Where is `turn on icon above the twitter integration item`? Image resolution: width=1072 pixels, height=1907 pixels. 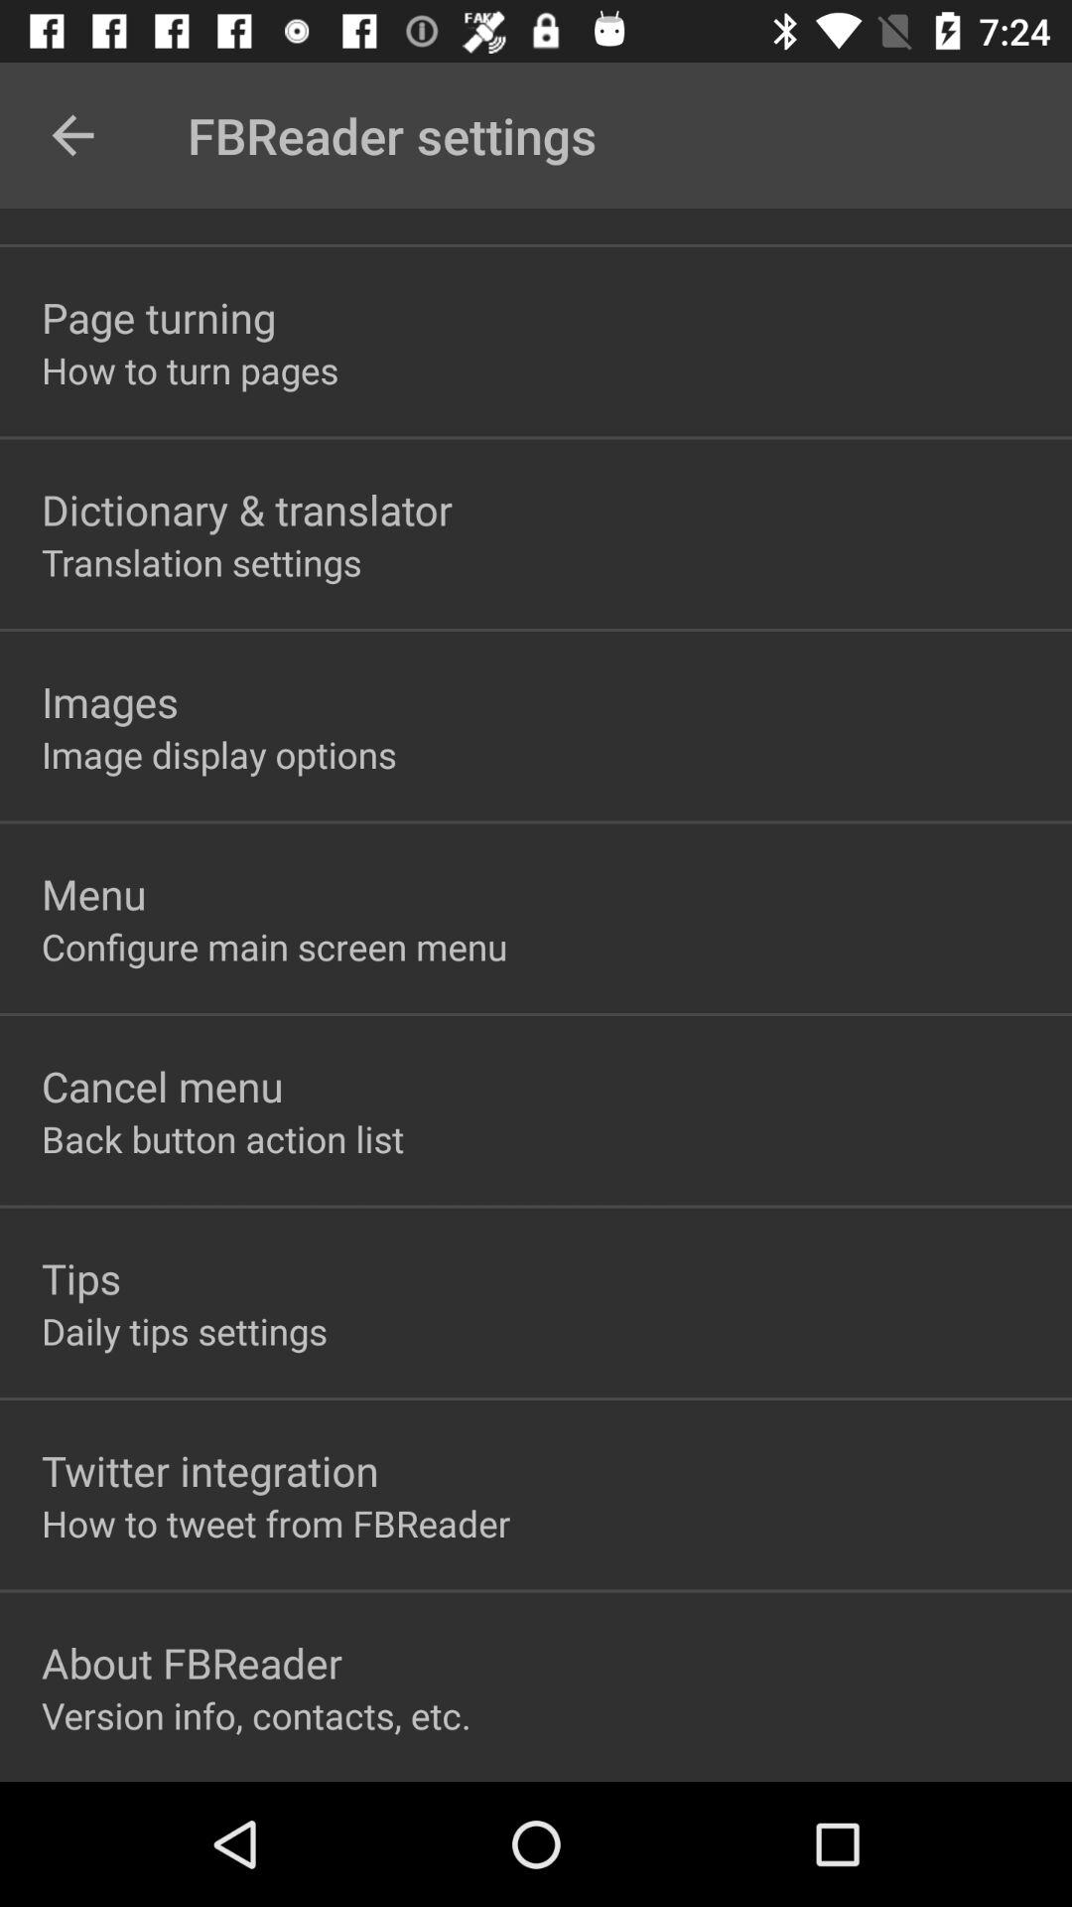 turn on icon above the twitter integration item is located at coordinates (185, 1331).